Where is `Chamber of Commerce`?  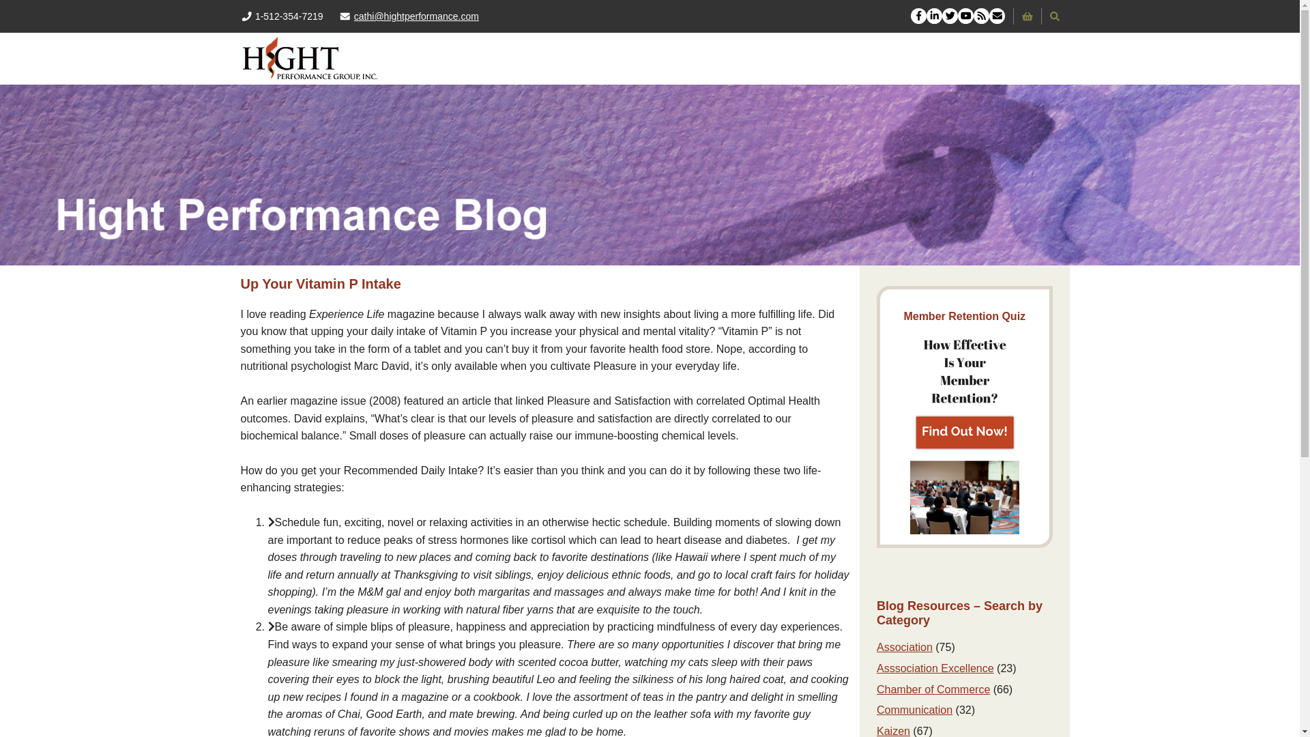 Chamber of Commerce is located at coordinates (933, 689).